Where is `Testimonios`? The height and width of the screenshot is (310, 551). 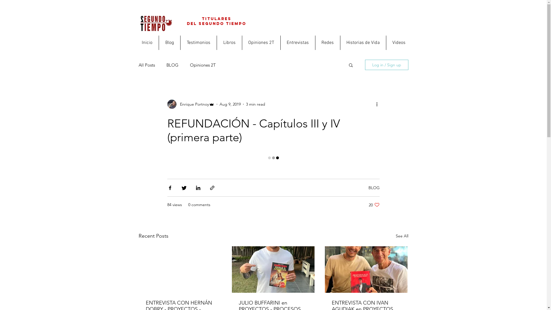
Testimonios is located at coordinates (197, 43).